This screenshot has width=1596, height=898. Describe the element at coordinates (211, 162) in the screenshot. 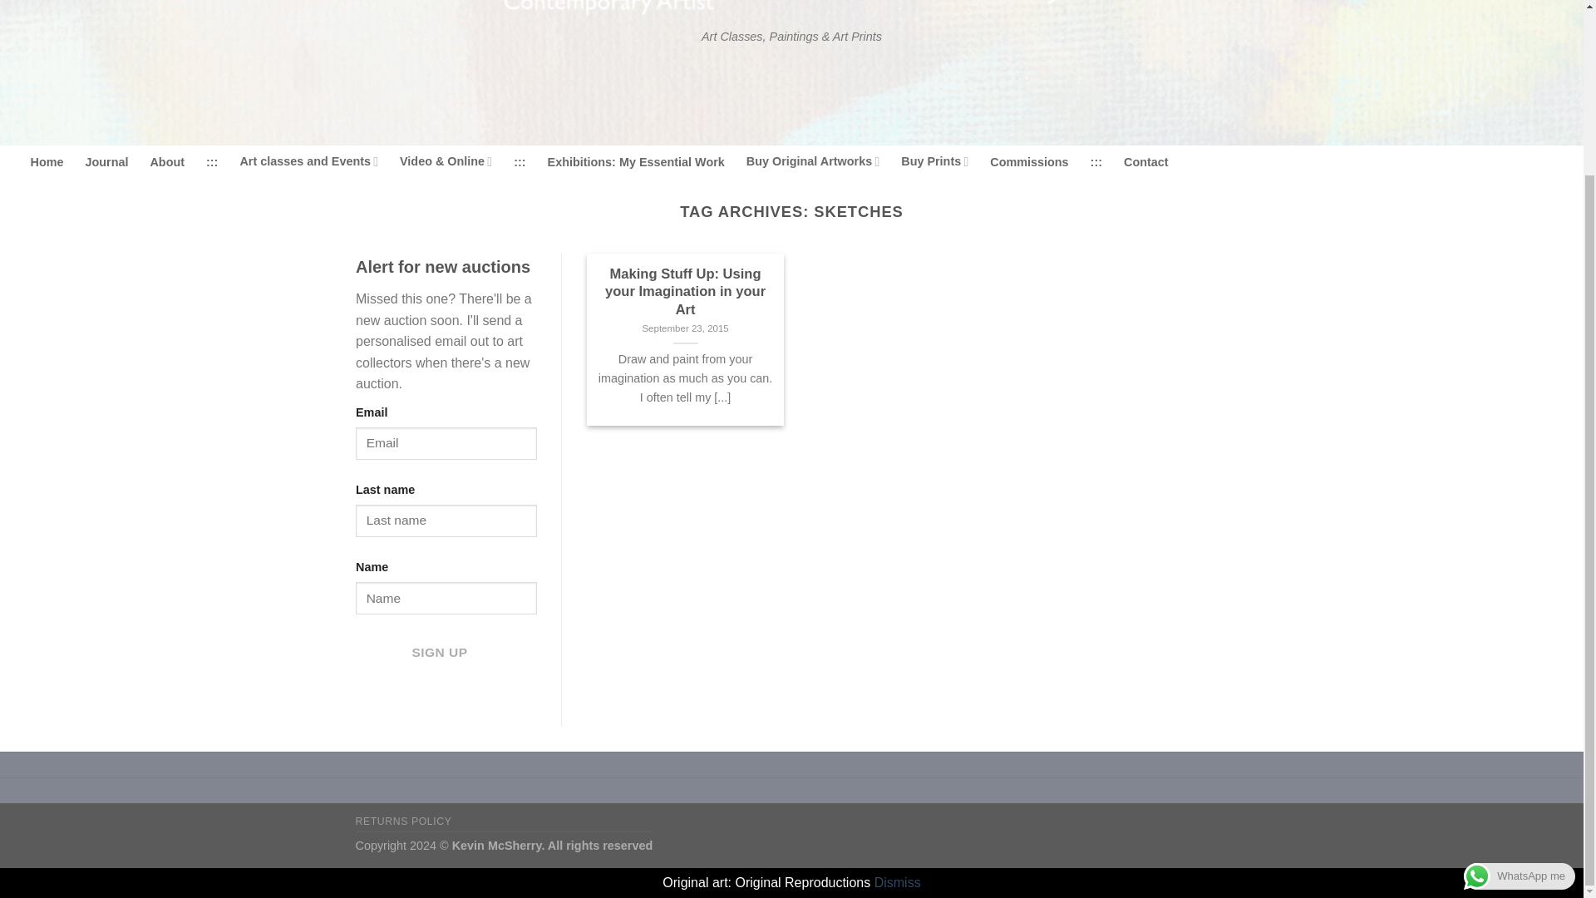

I see `:::` at that location.